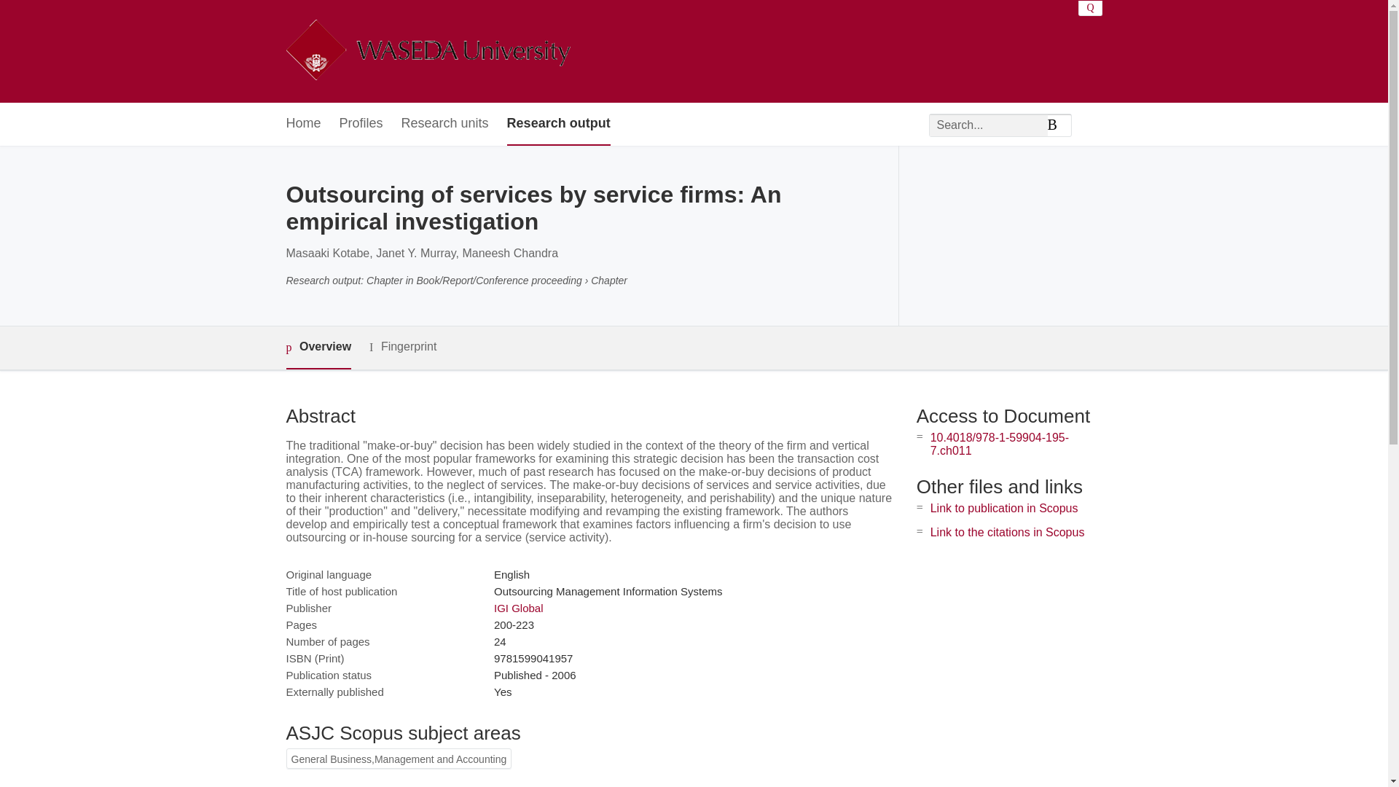 Image resolution: width=1399 pixels, height=787 pixels. What do you see at coordinates (558, 124) in the screenshot?
I see `Research output` at bounding box center [558, 124].